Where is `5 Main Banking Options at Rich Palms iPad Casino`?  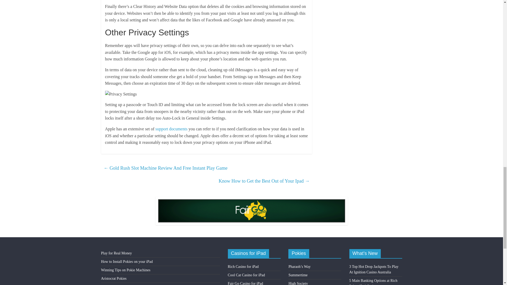 5 Main Banking Options at Rich Palms iPad Casino is located at coordinates (373, 282).